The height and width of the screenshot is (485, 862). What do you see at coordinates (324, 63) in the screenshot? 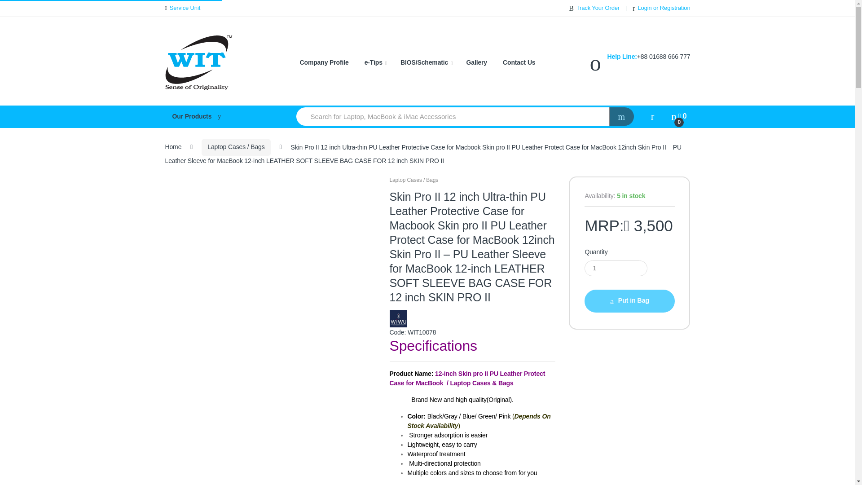
I see `Company Profile` at bounding box center [324, 63].